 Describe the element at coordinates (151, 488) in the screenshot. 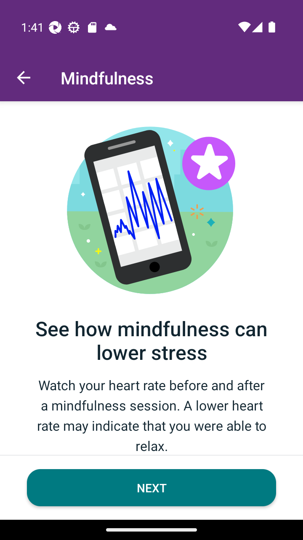

I see `NEXT` at that location.